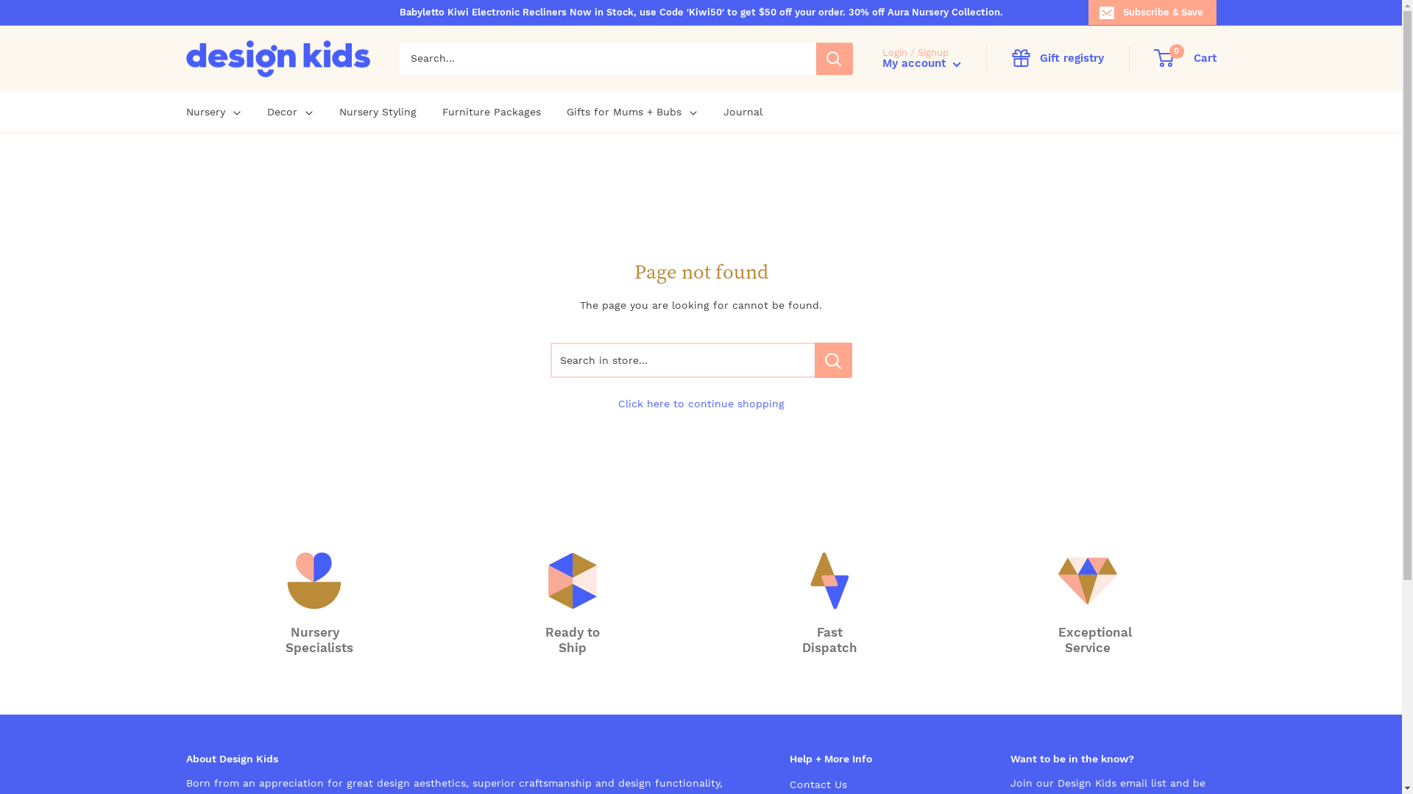 This screenshot has width=1413, height=794. Describe the element at coordinates (461, 759) in the screenshot. I see `About Design Kids` at that location.